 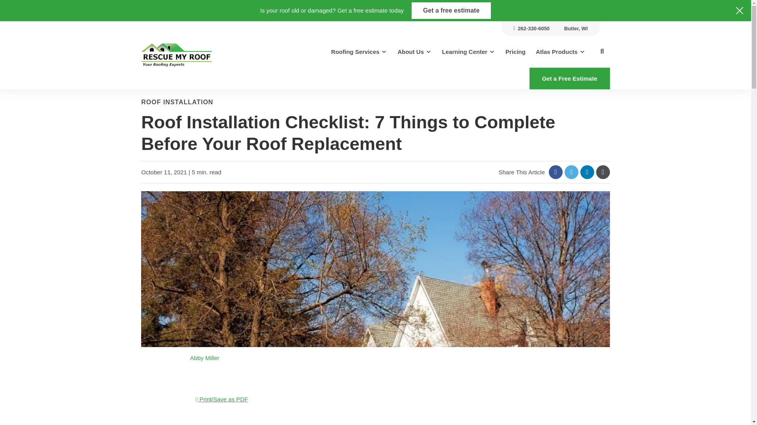 What do you see at coordinates (204, 358) in the screenshot?
I see `Abby Miller` at bounding box center [204, 358].